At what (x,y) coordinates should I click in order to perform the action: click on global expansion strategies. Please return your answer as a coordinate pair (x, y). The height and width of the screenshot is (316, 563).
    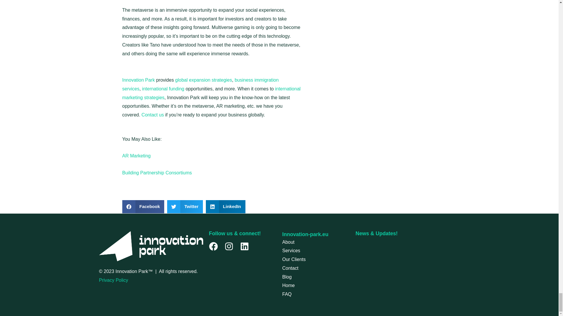
    Looking at the image, I should click on (204, 80).